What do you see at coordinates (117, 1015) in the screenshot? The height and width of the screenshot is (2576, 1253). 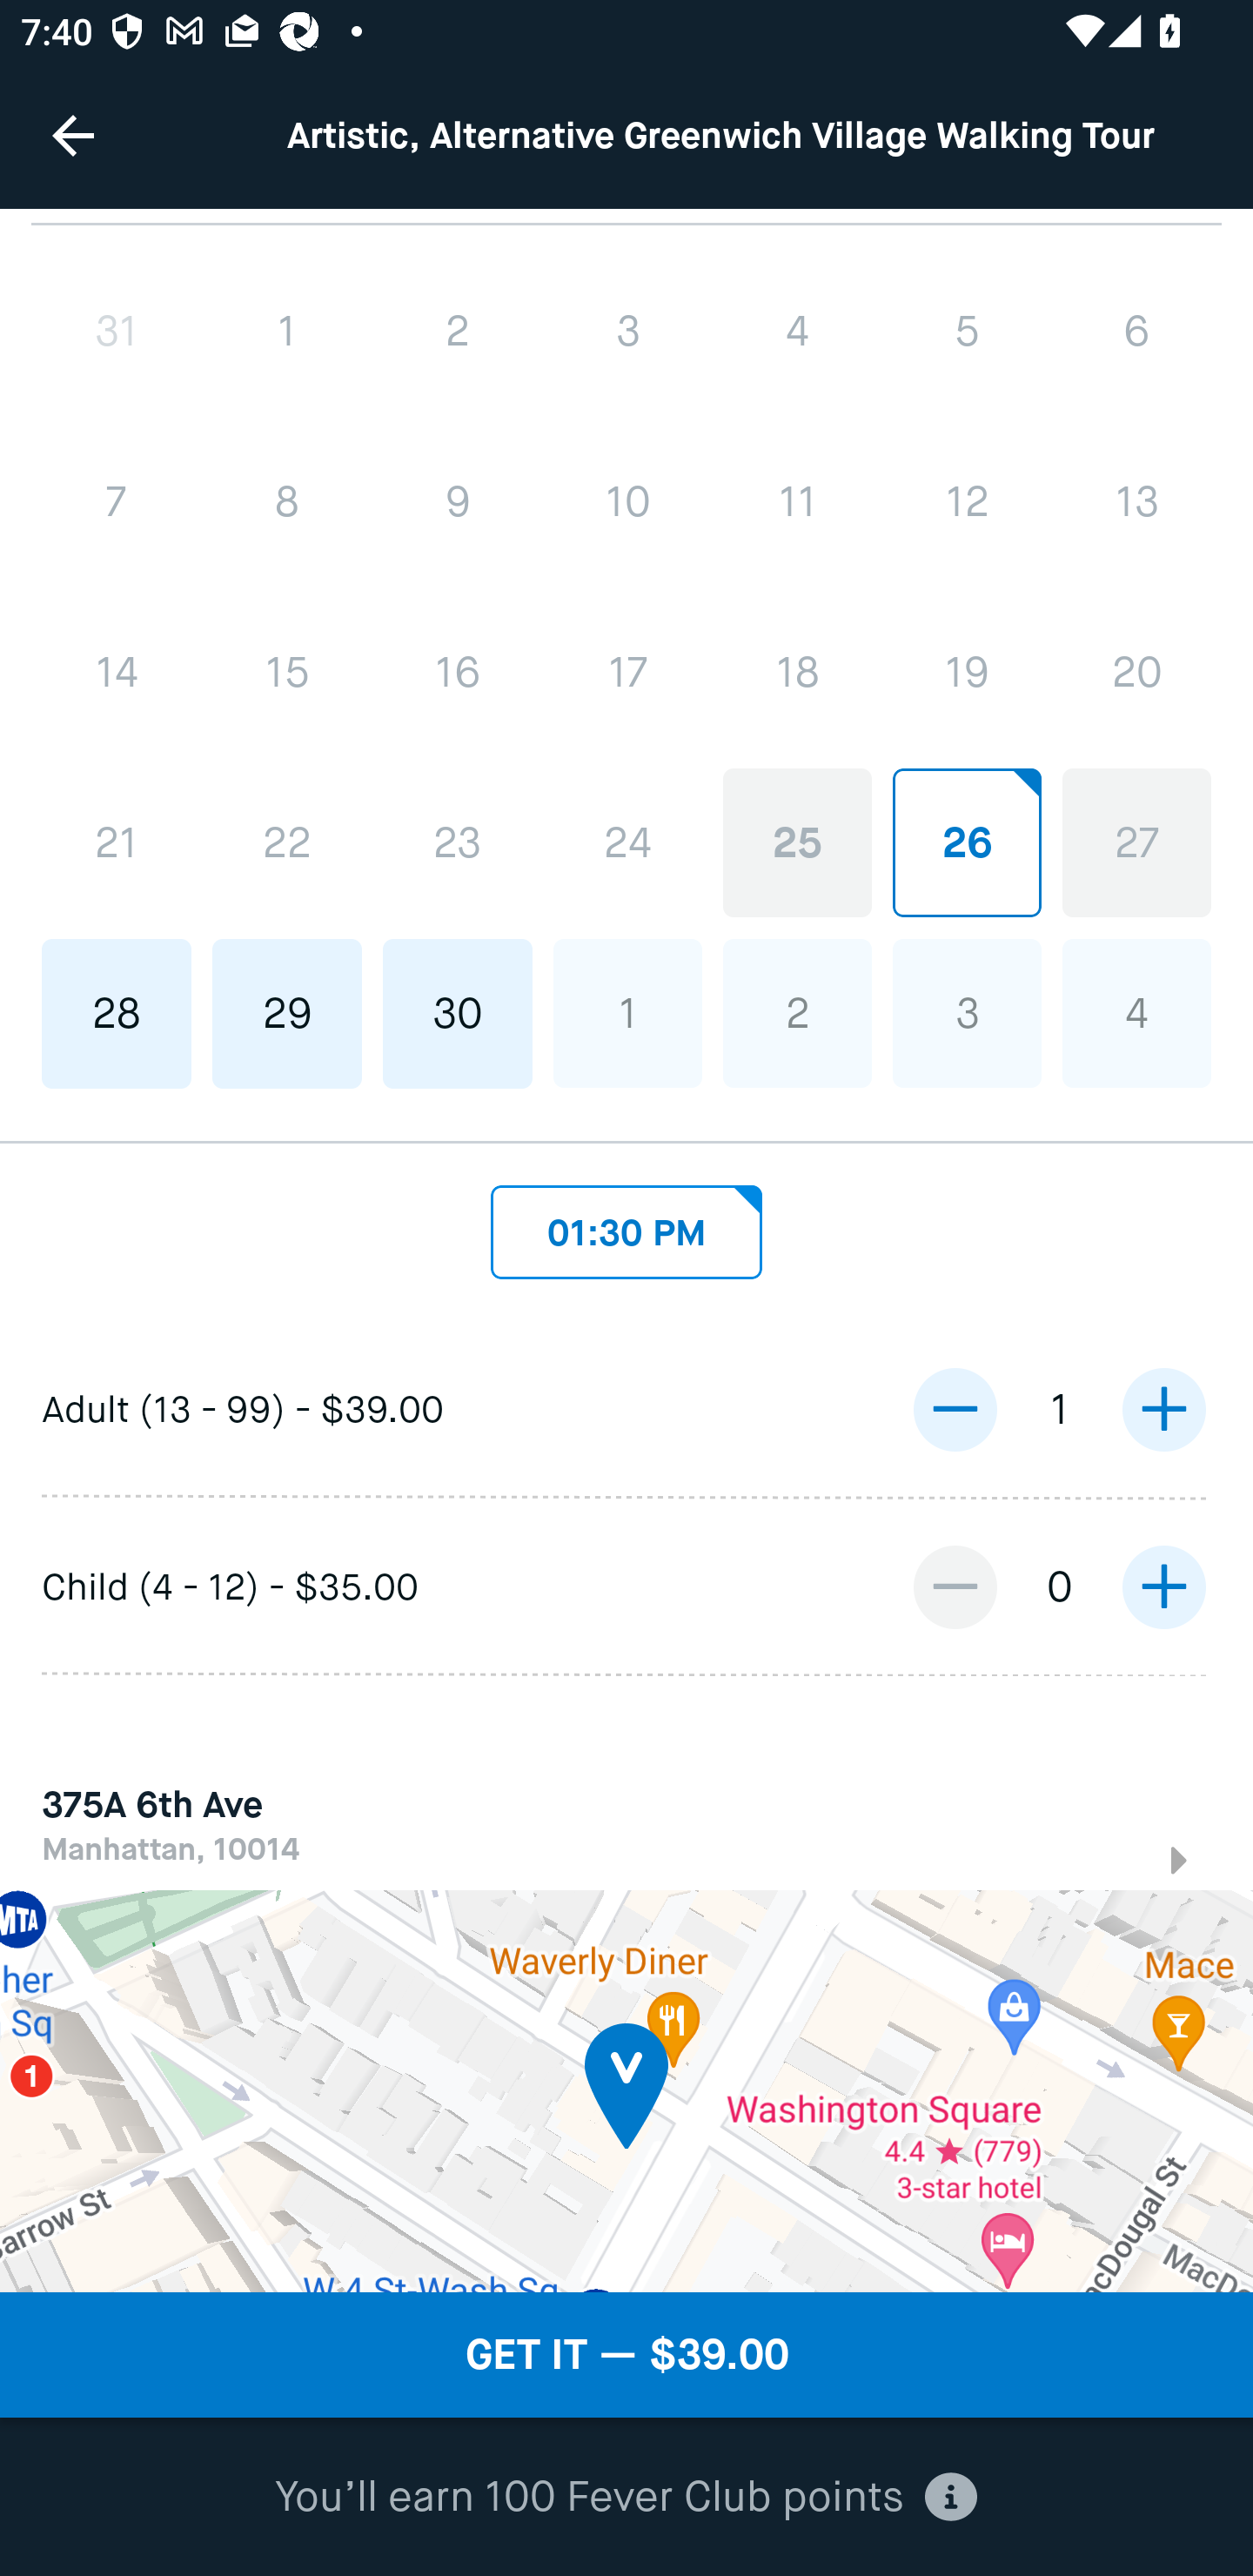 I see `28` at bounding box center [117, 1015].